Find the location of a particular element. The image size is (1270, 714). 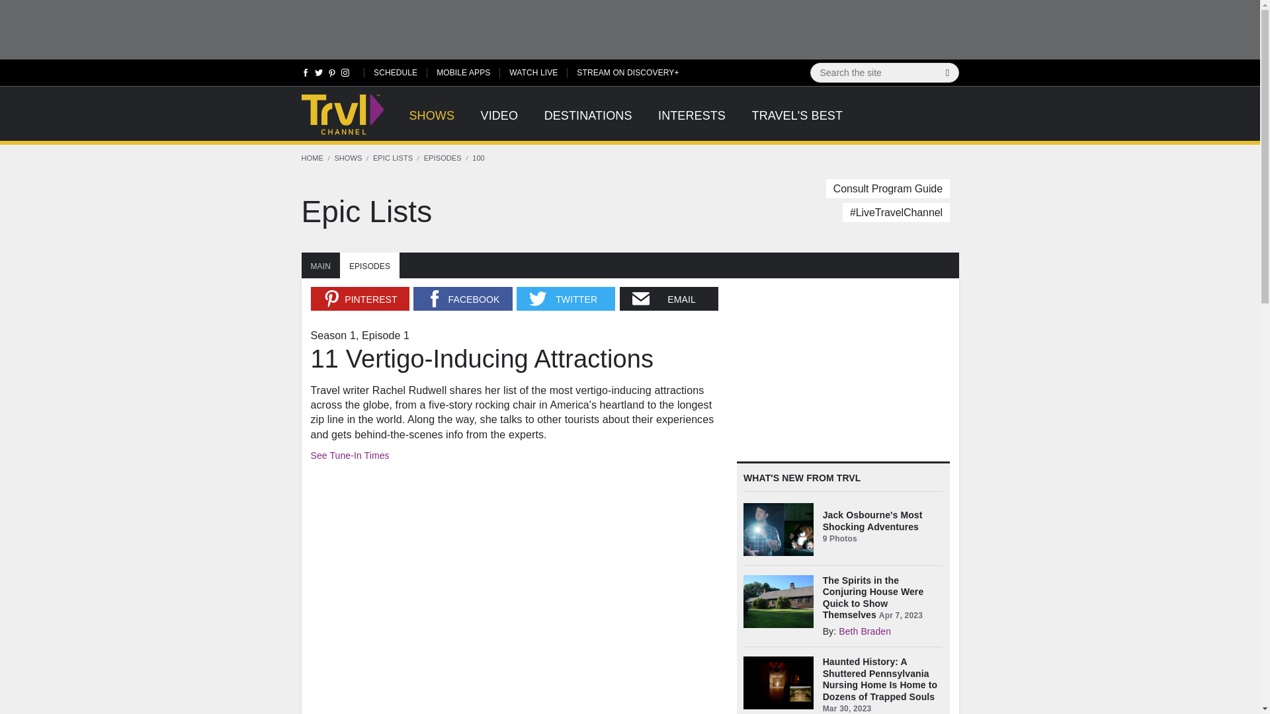

MOBILE APPS is located at coordinates (463, 71).